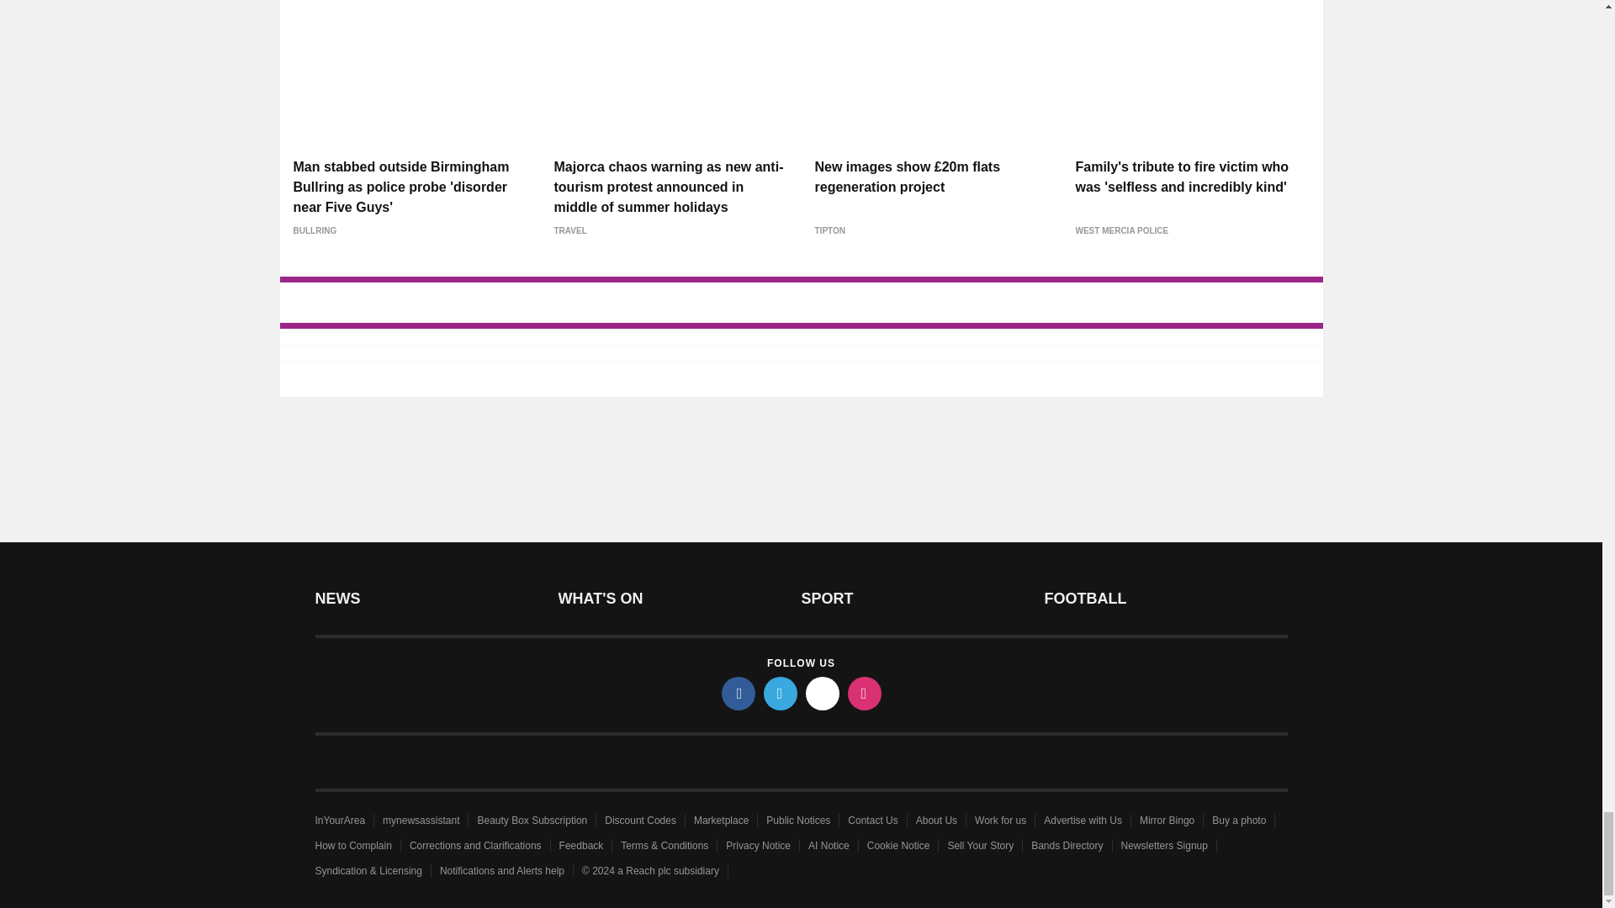  Describe the element at coordinates (823, 693) in the screenshot. I see `tiktok` at that location.